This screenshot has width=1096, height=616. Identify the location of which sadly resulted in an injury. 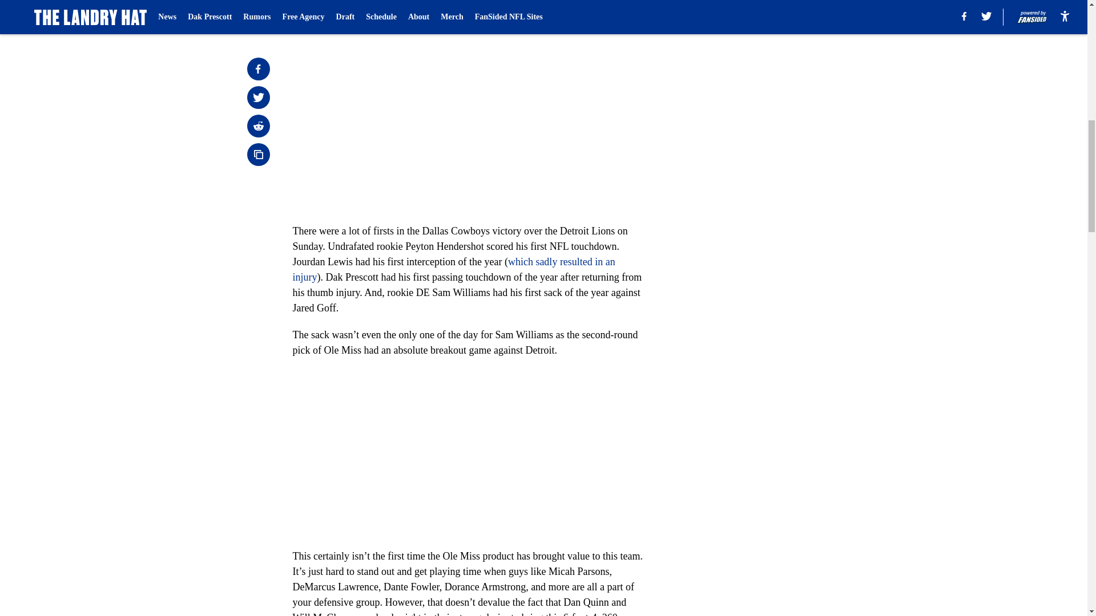
(453, 269).